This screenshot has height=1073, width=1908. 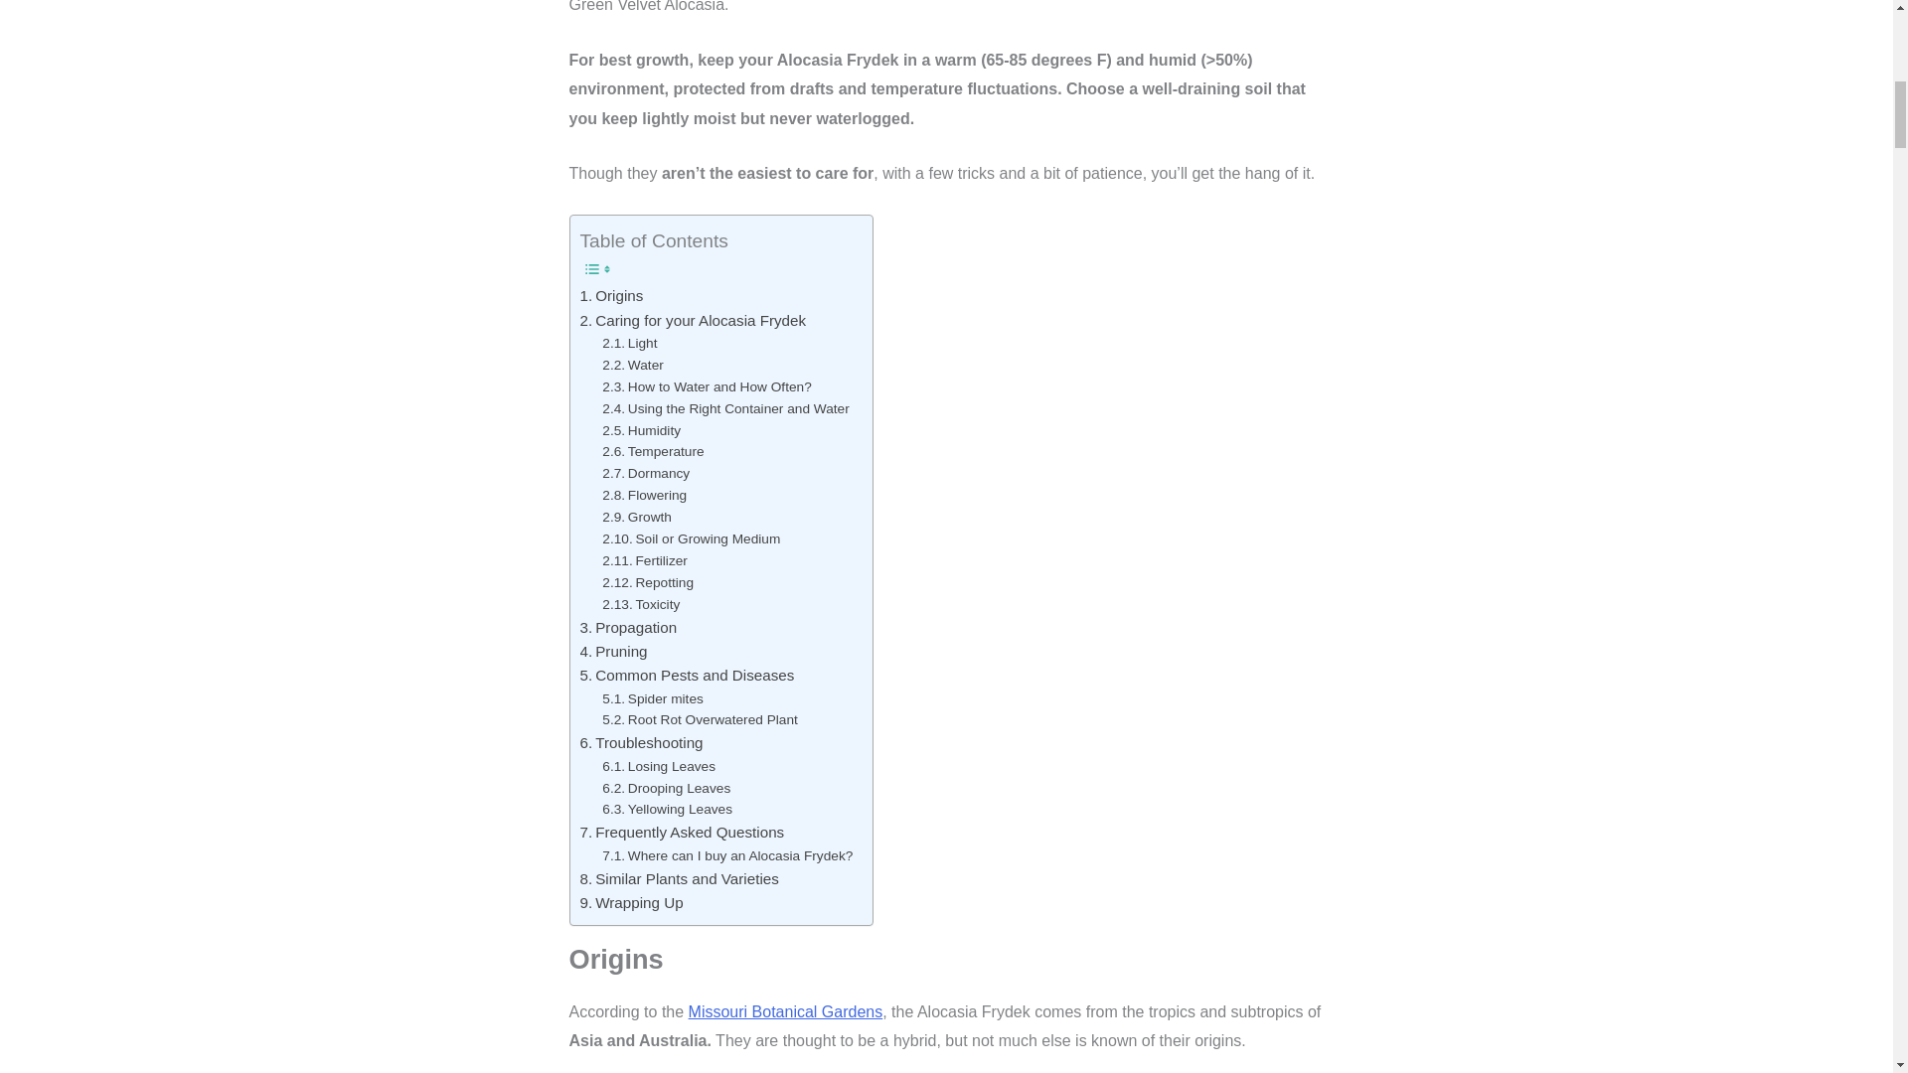 What do you see at coordinates (614, 652) in the screenshot?
I see `Pruning` at bounding box center [614, 652].